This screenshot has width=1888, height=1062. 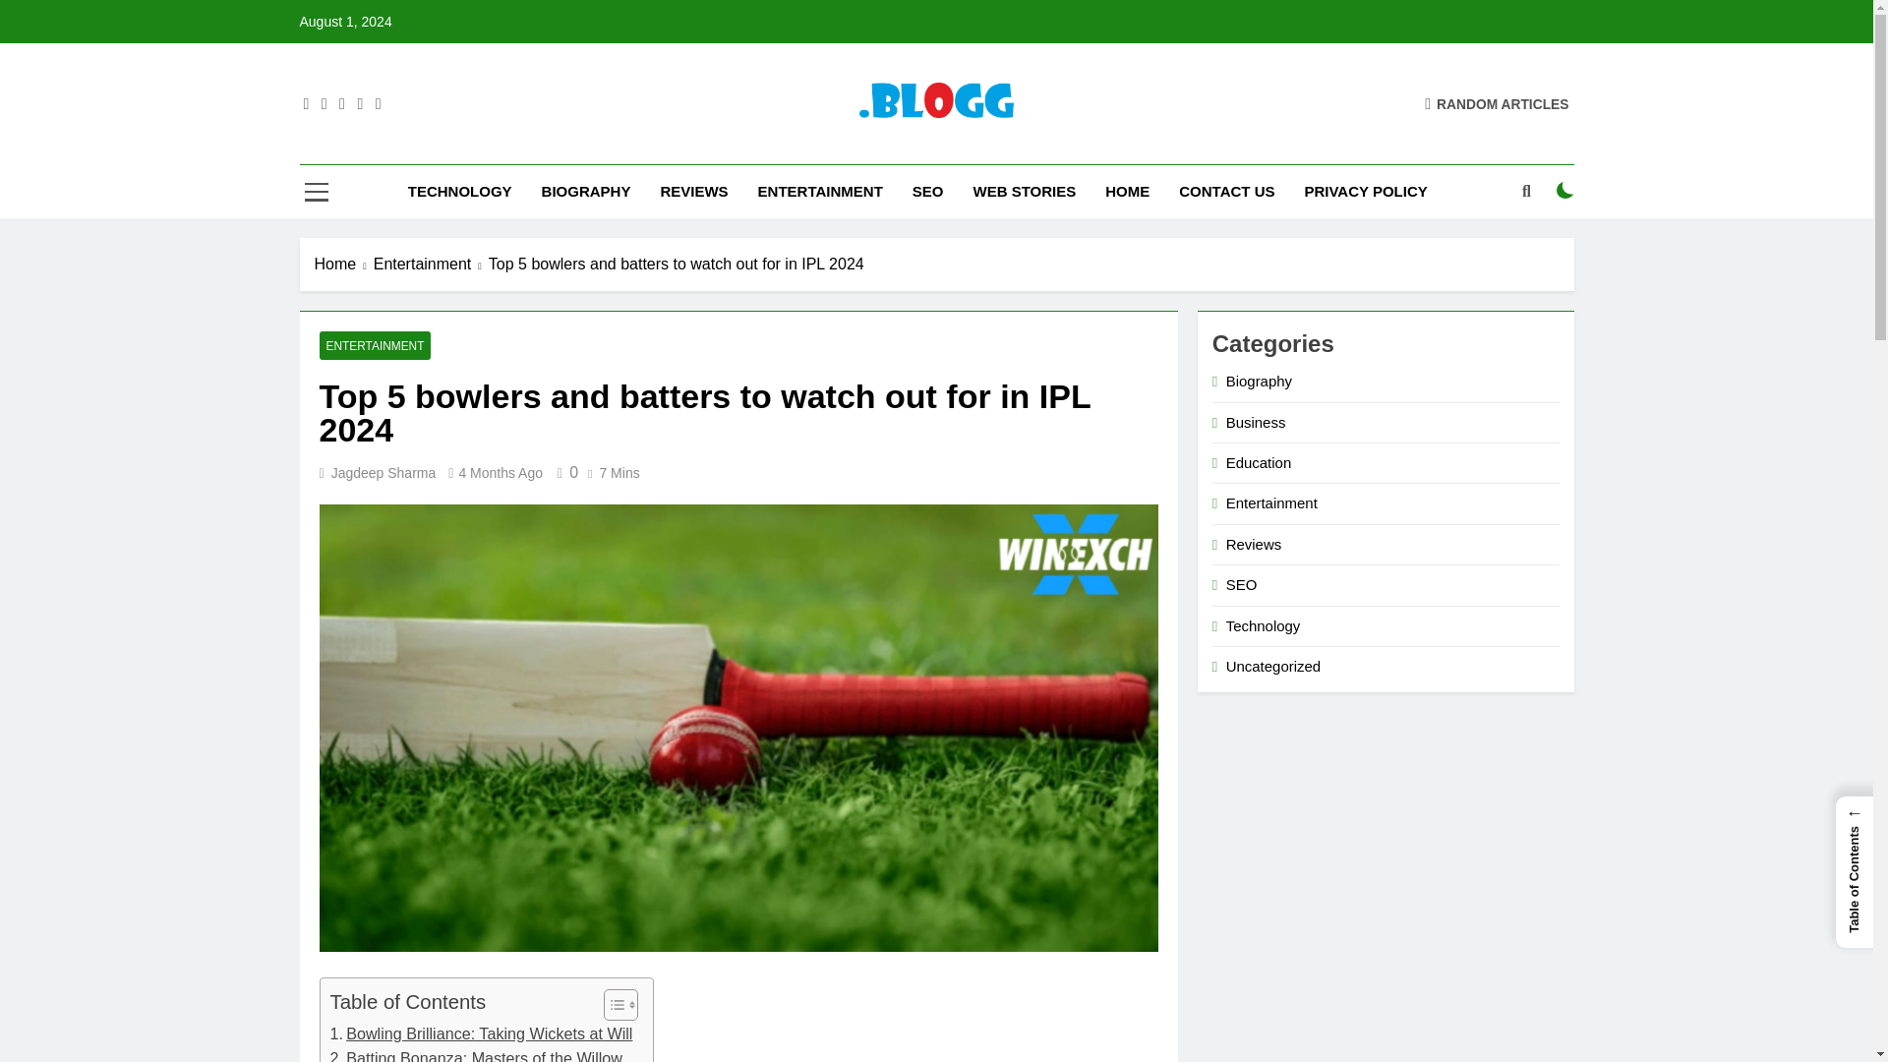 What do you see at coordinates (344, 264) in the screenshot?
I see `Home` at bounding box center [344, 264].